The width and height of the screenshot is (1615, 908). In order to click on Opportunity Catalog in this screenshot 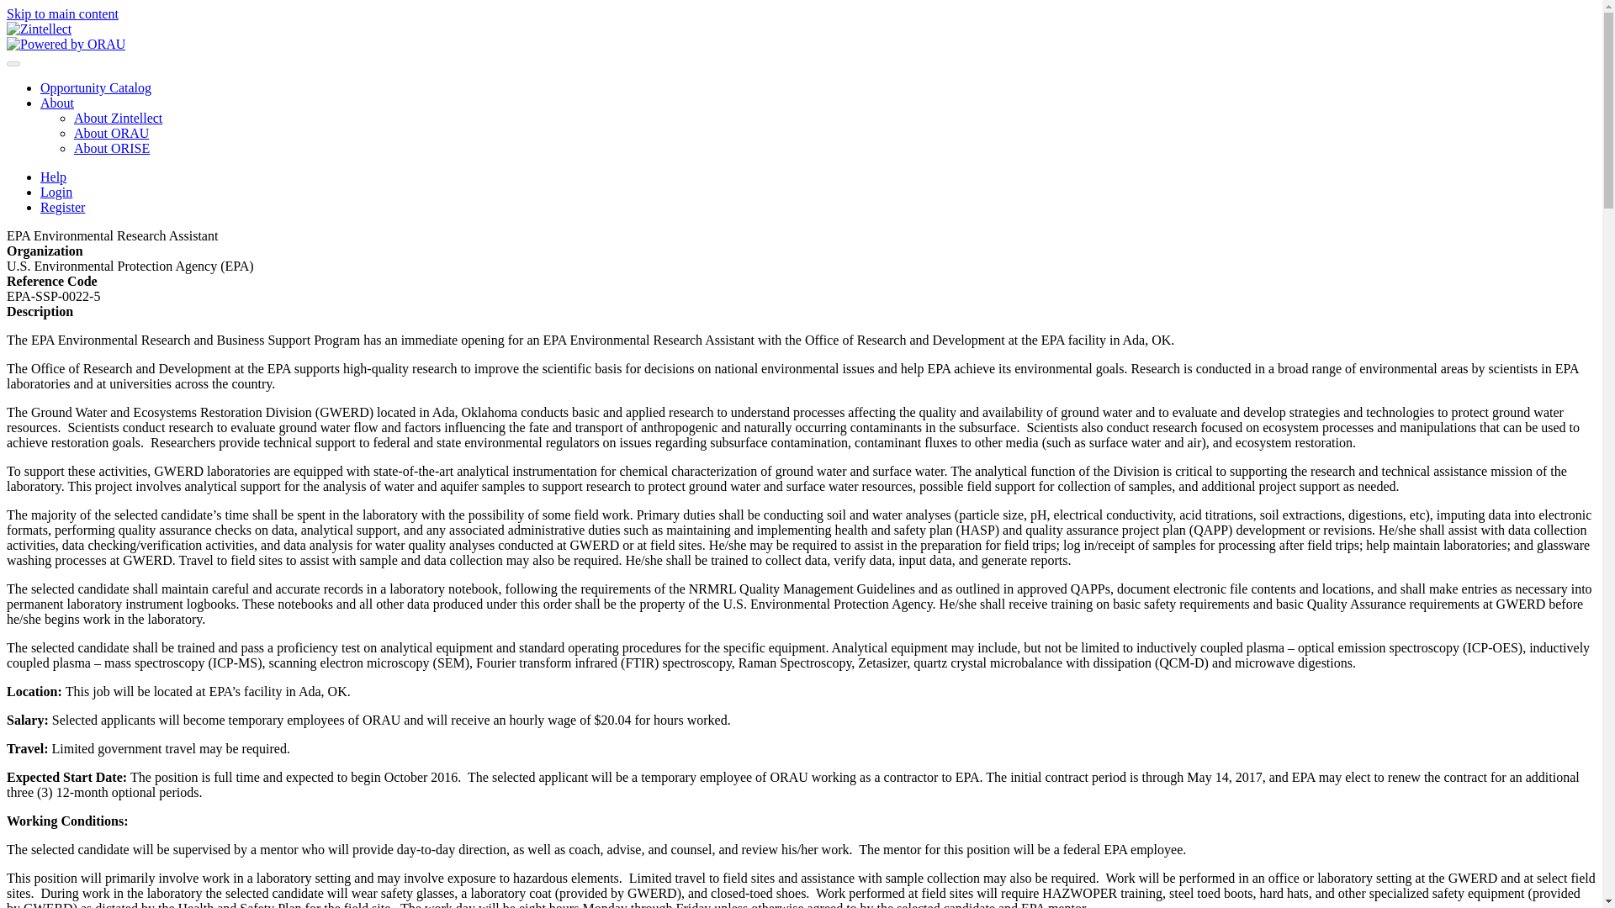, I will do `click(96, 87)`.